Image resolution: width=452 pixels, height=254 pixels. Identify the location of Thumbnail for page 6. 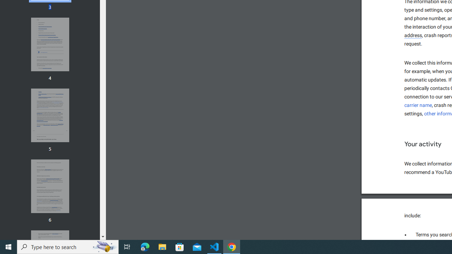
(413, 36).